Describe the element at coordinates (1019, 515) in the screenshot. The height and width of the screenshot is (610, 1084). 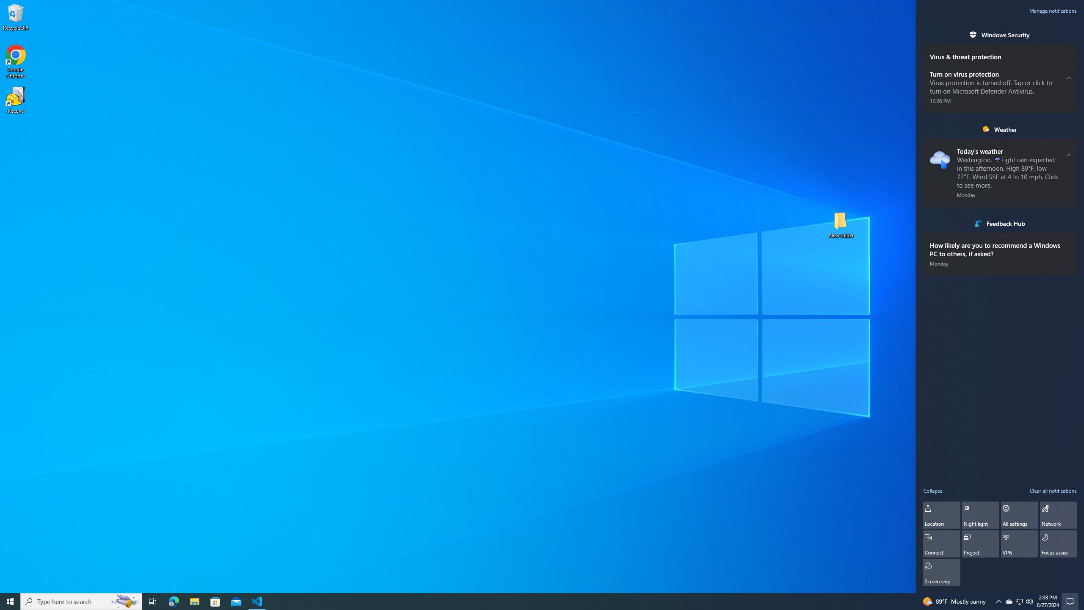
I see `Night light` at that location.